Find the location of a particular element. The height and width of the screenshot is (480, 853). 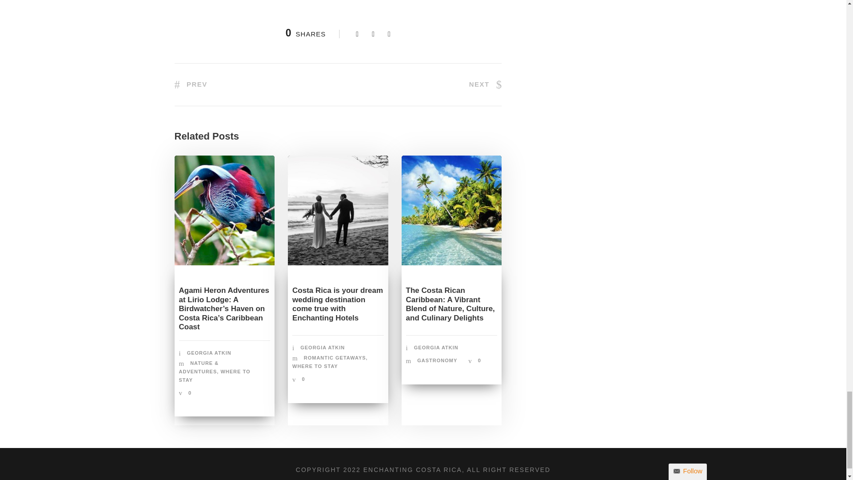

Posts by Georgia Atkin is located at coordinates (322, 348).